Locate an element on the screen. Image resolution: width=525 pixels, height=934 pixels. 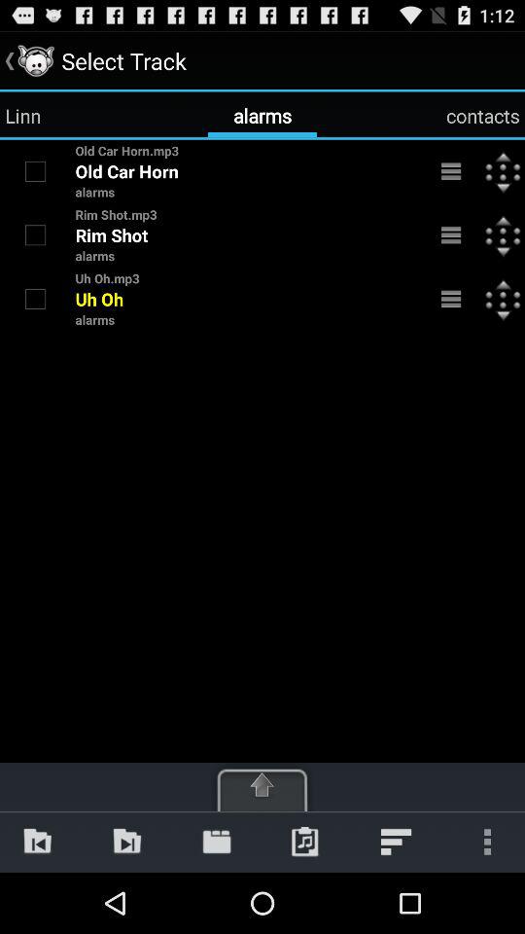
click on the emoji at the top left corner is located at coordinates (35, 60).